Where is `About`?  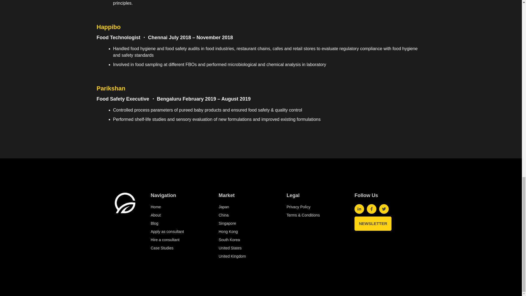 About is located at coordinates (177, 215).